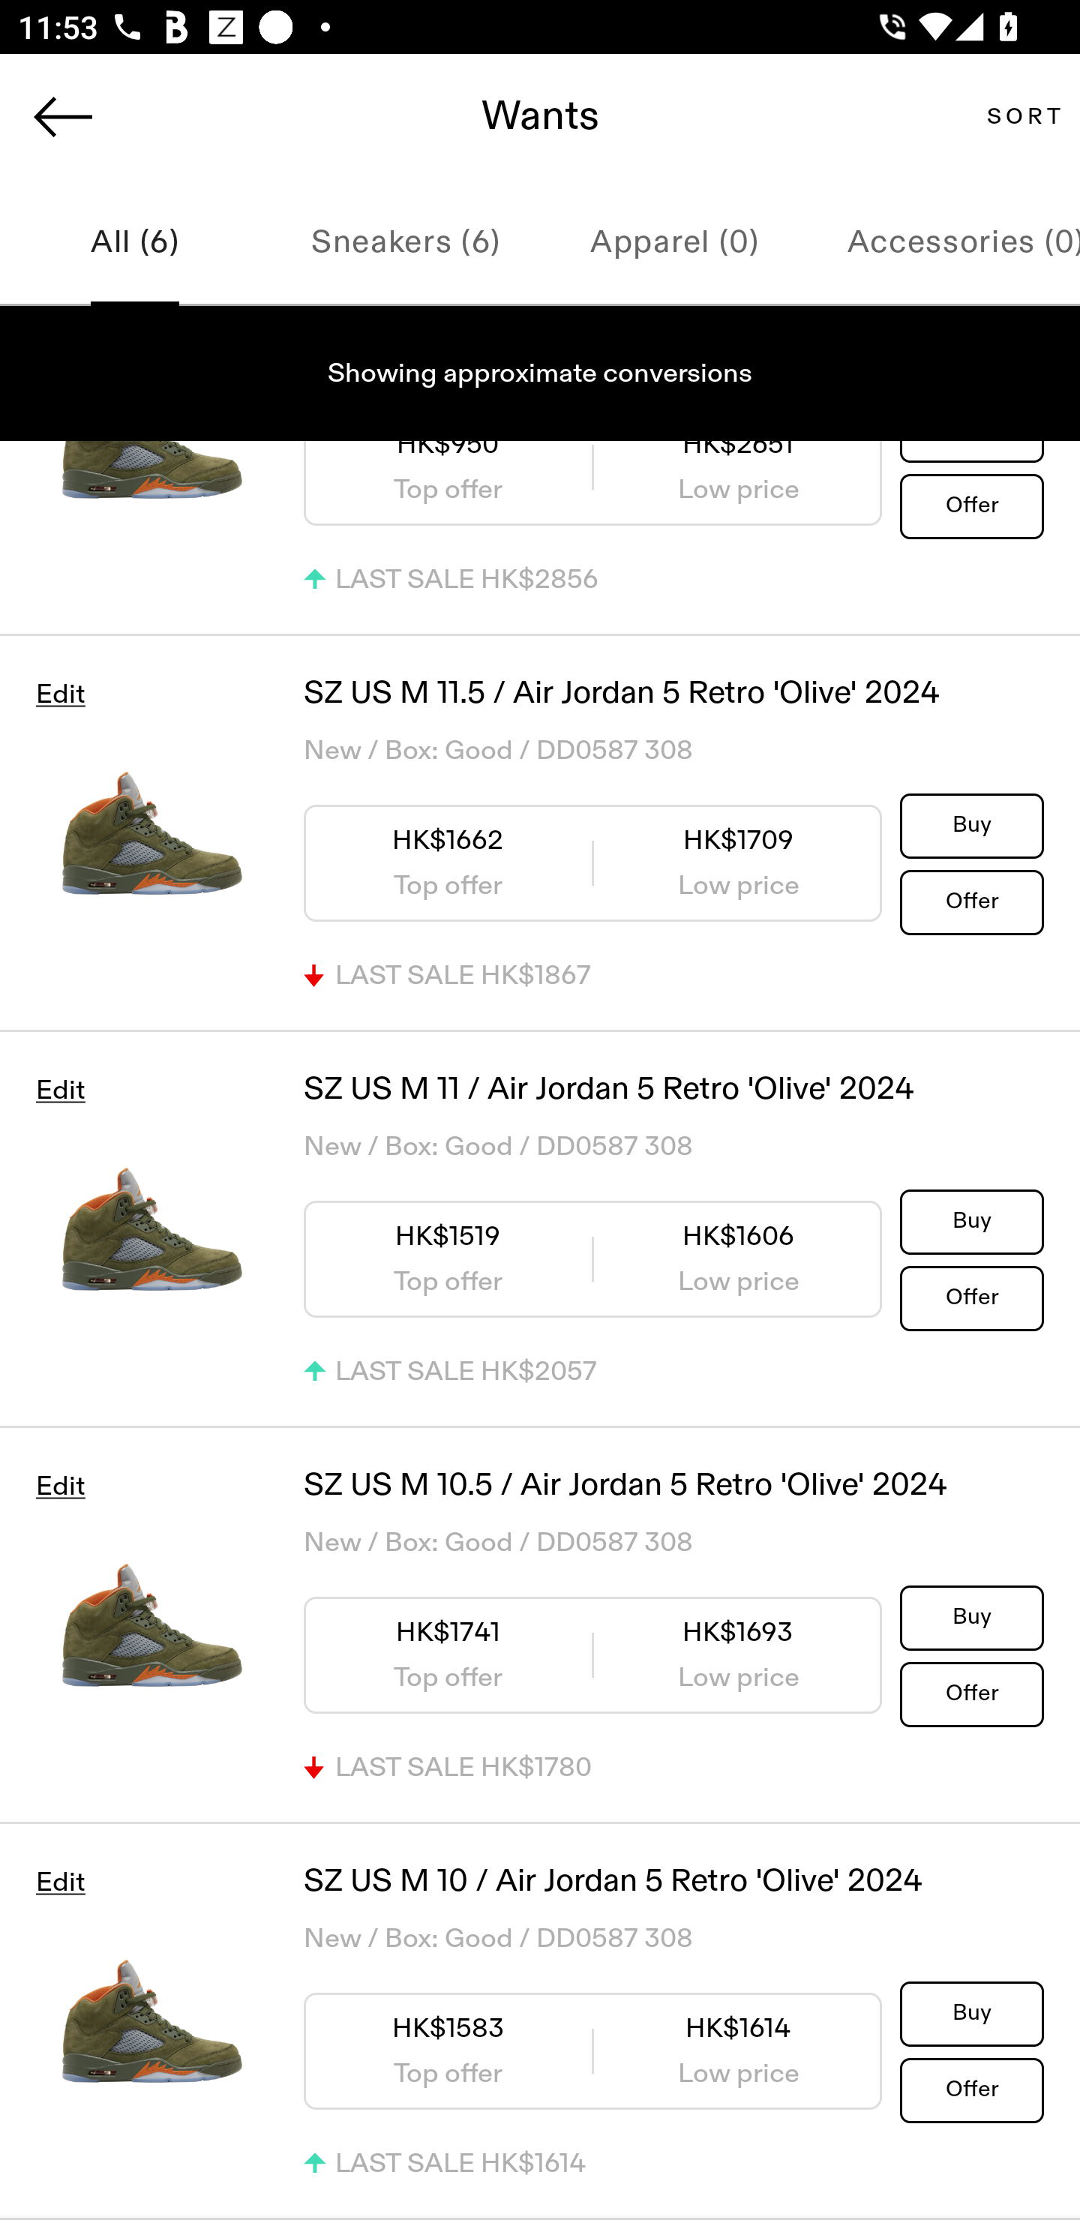 This screenshot has width=1080, height=2220. I want to click on Offer, so click(972, 1693).